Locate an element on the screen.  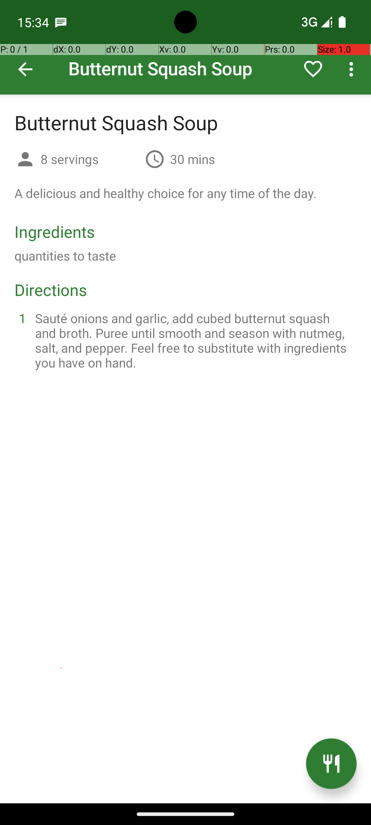
quantities to taste is located at coordinates (65, 256).